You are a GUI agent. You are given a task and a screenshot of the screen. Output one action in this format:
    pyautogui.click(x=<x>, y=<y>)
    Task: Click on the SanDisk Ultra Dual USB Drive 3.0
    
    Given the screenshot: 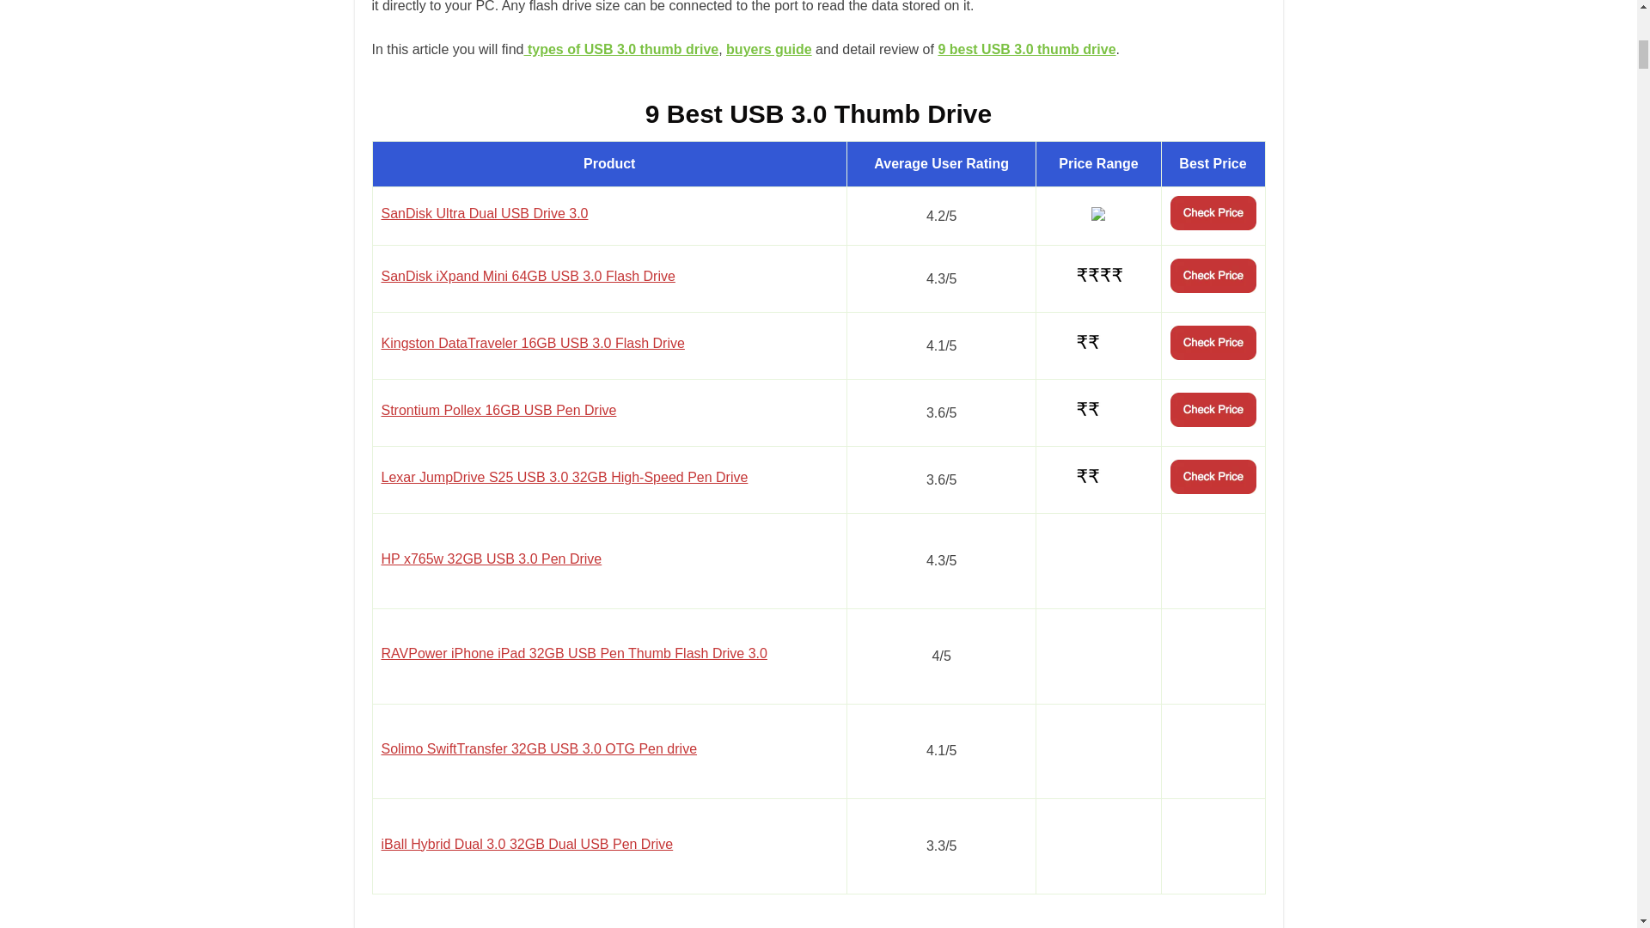 What is the action you would take?
    pyautogui.click(x=485, y=213)
    